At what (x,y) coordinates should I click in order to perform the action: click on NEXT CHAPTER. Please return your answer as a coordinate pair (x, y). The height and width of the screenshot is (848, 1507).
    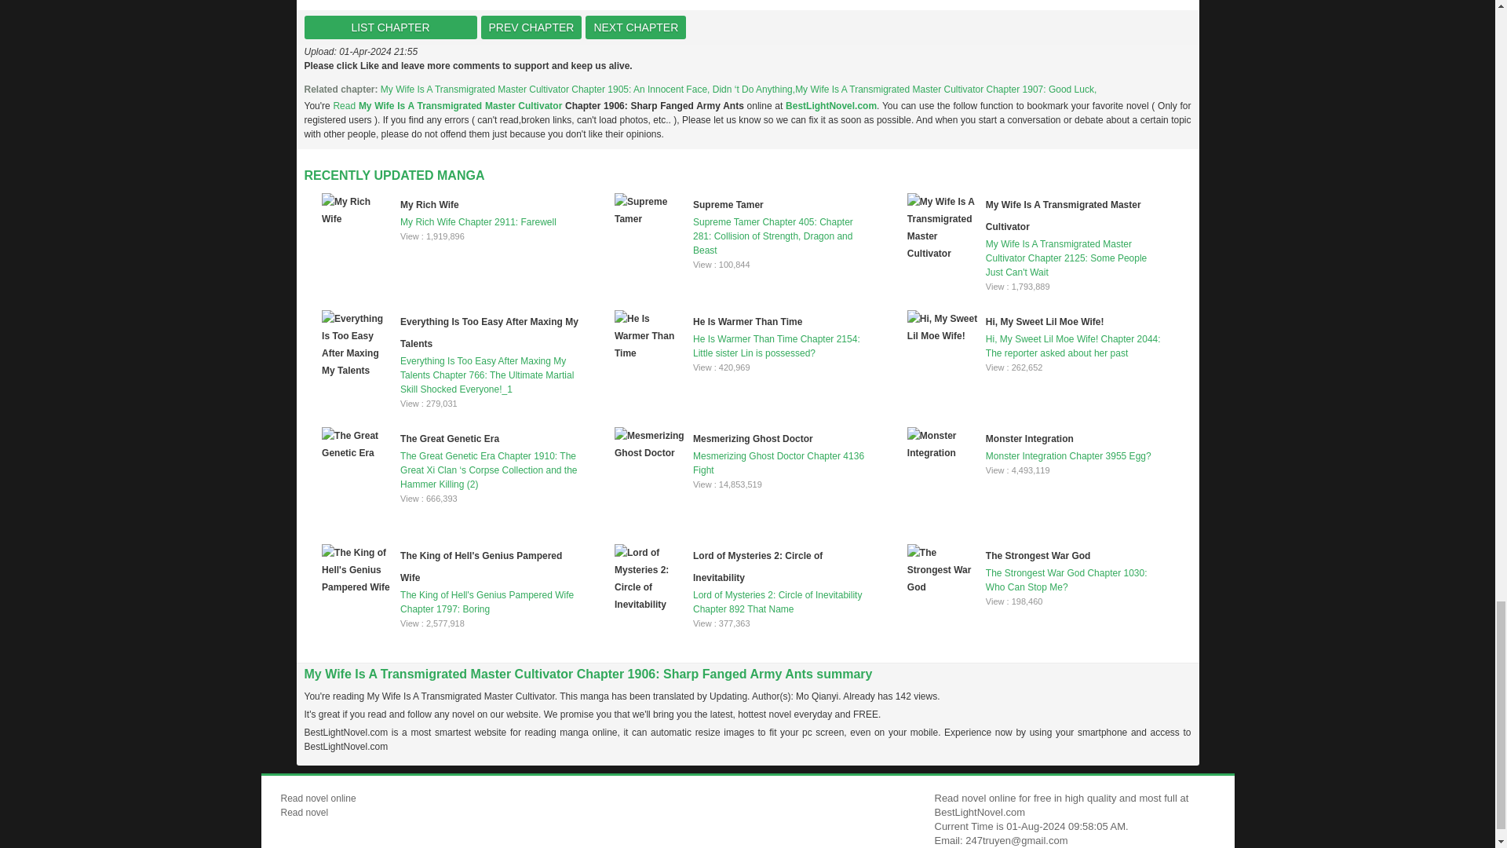
    Looking at the image, I should click on (636, 27).